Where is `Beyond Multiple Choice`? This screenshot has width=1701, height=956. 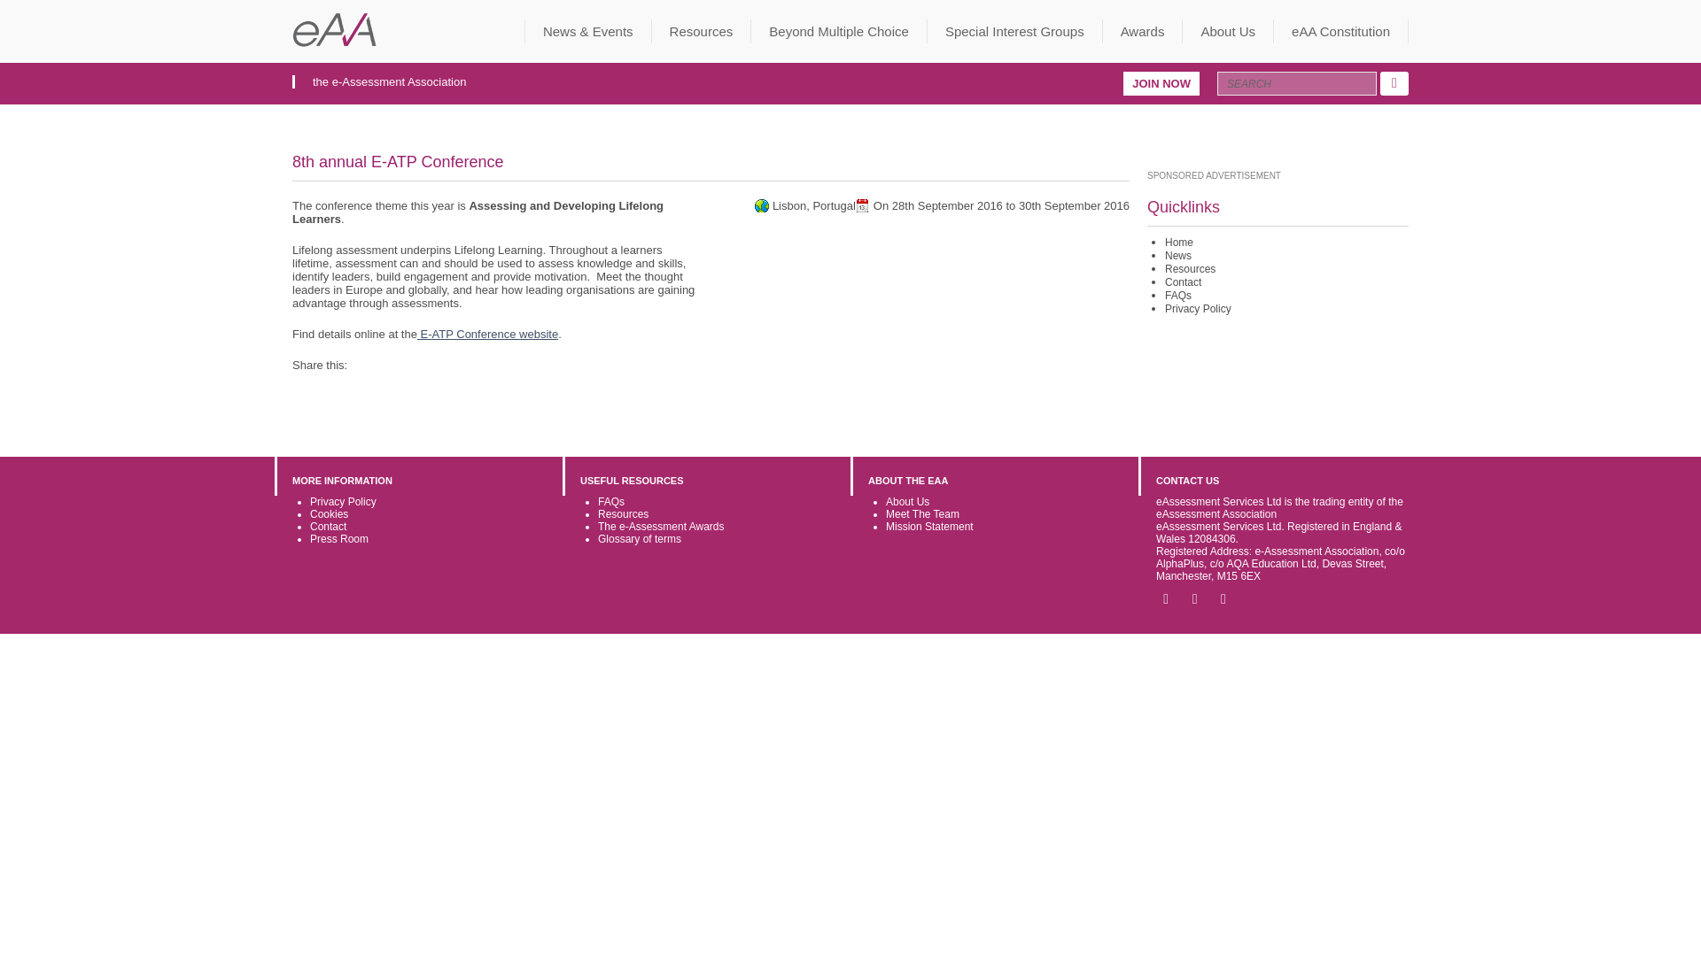
Beyond Multiple Choice is located at coordinates (839, 30).